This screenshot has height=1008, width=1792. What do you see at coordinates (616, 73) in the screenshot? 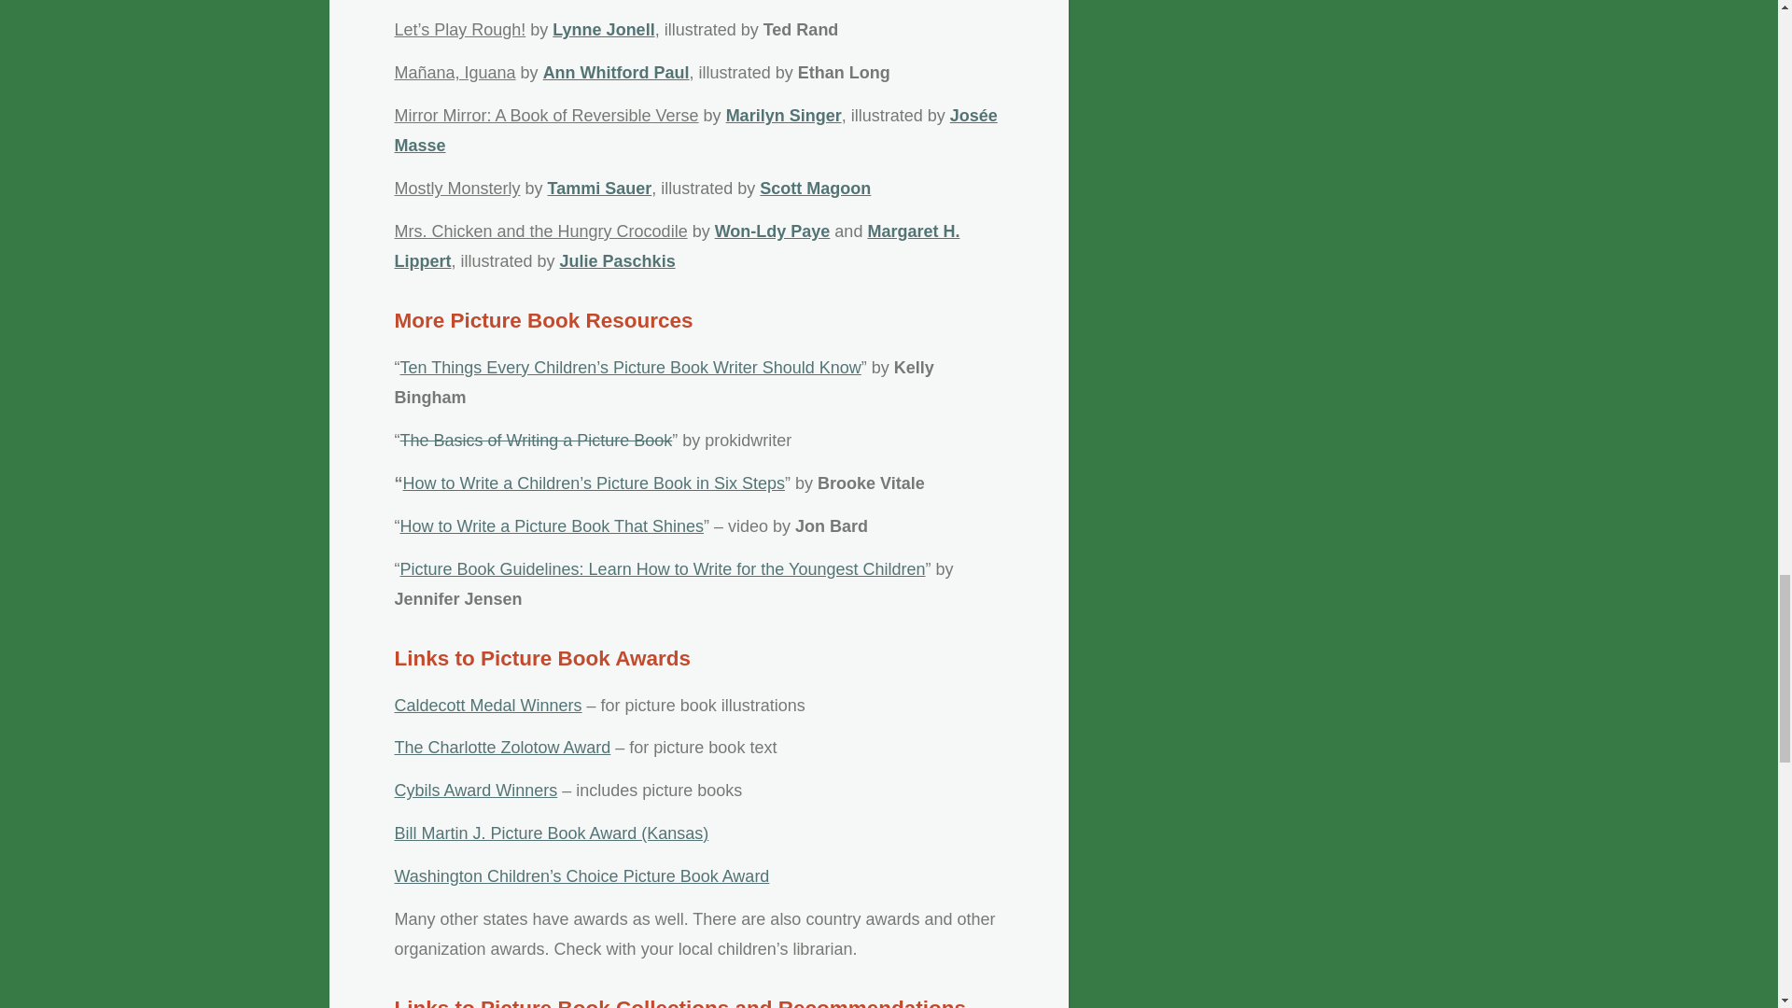
I see `Ann Whitford Paul` at bounding box center [616, 73].